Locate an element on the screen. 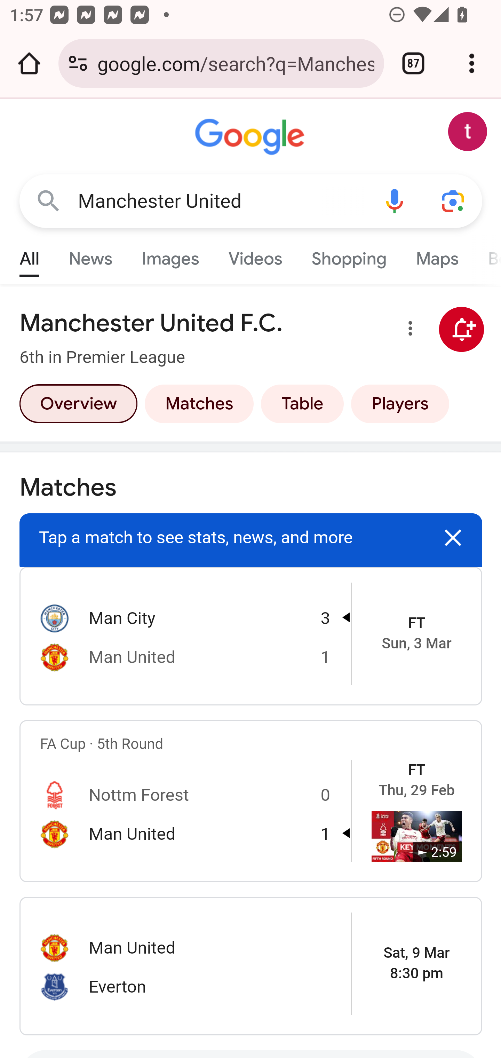  Connection is secure is located at coordinates (78, 63).